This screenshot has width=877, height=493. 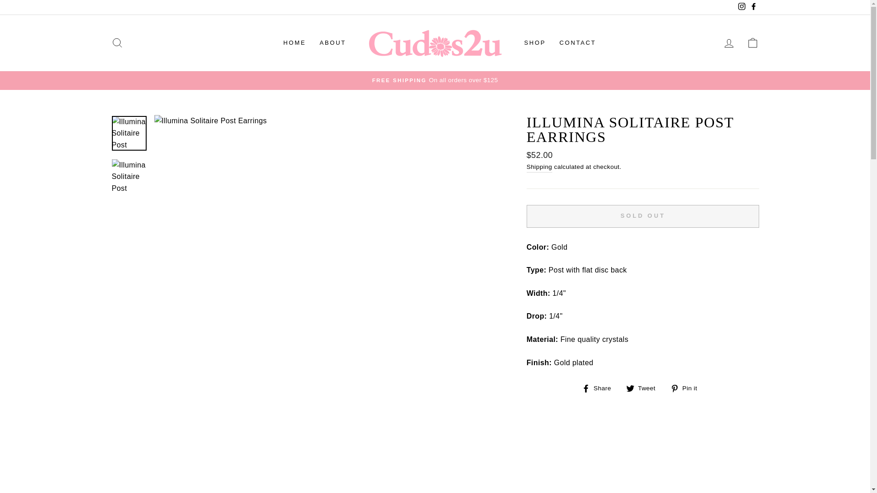 What do you see at coordinates (729, 43) in the screenshot?
I see `LOG IN` at bounding box center [729, 43].